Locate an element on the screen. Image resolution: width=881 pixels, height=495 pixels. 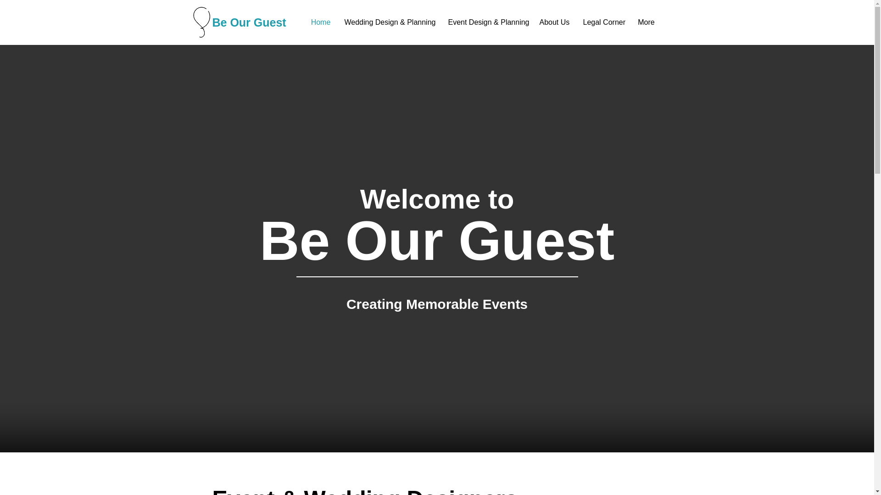
About Us is located at coordinates (554, 22).